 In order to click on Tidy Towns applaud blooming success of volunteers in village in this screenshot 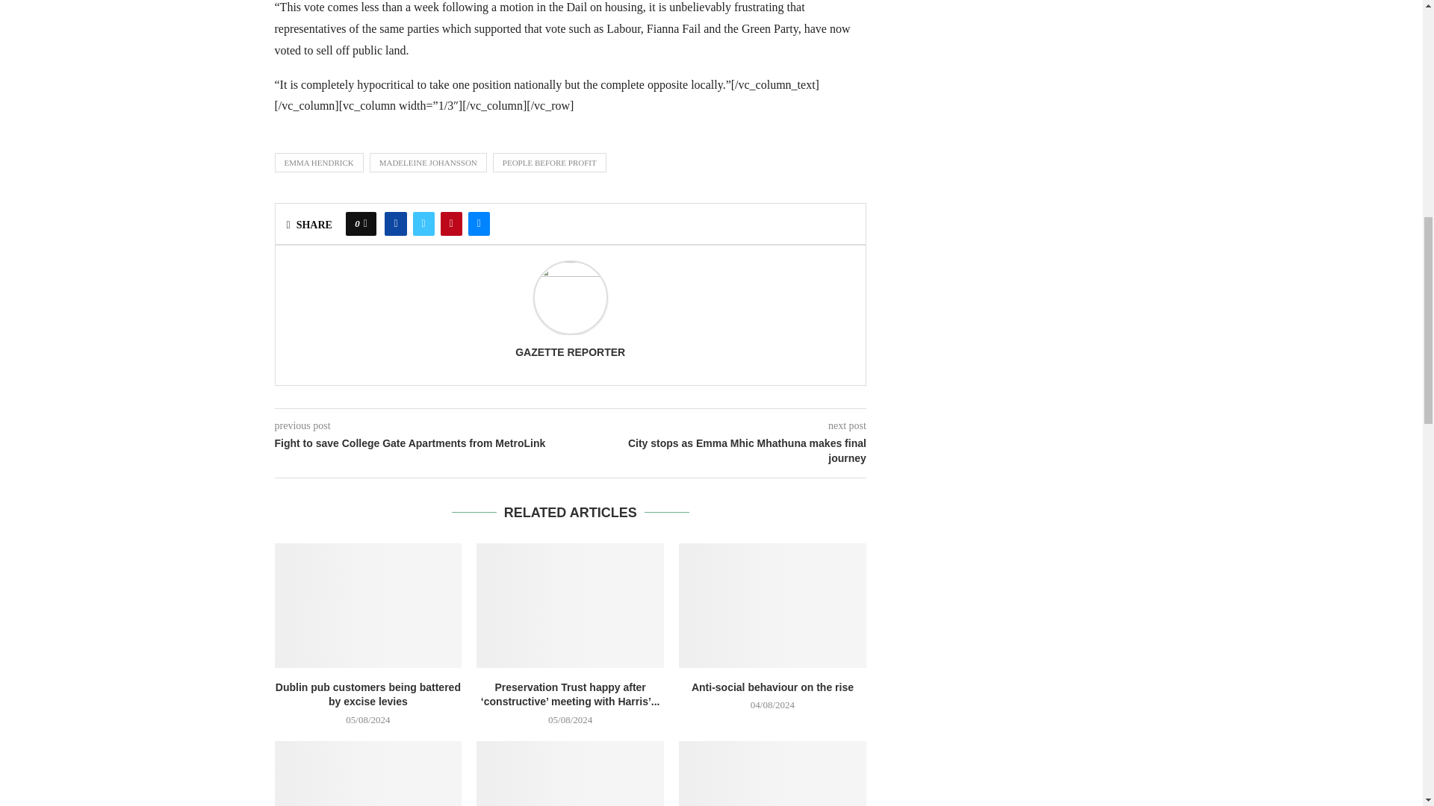, I will do `click(368, 773)`.